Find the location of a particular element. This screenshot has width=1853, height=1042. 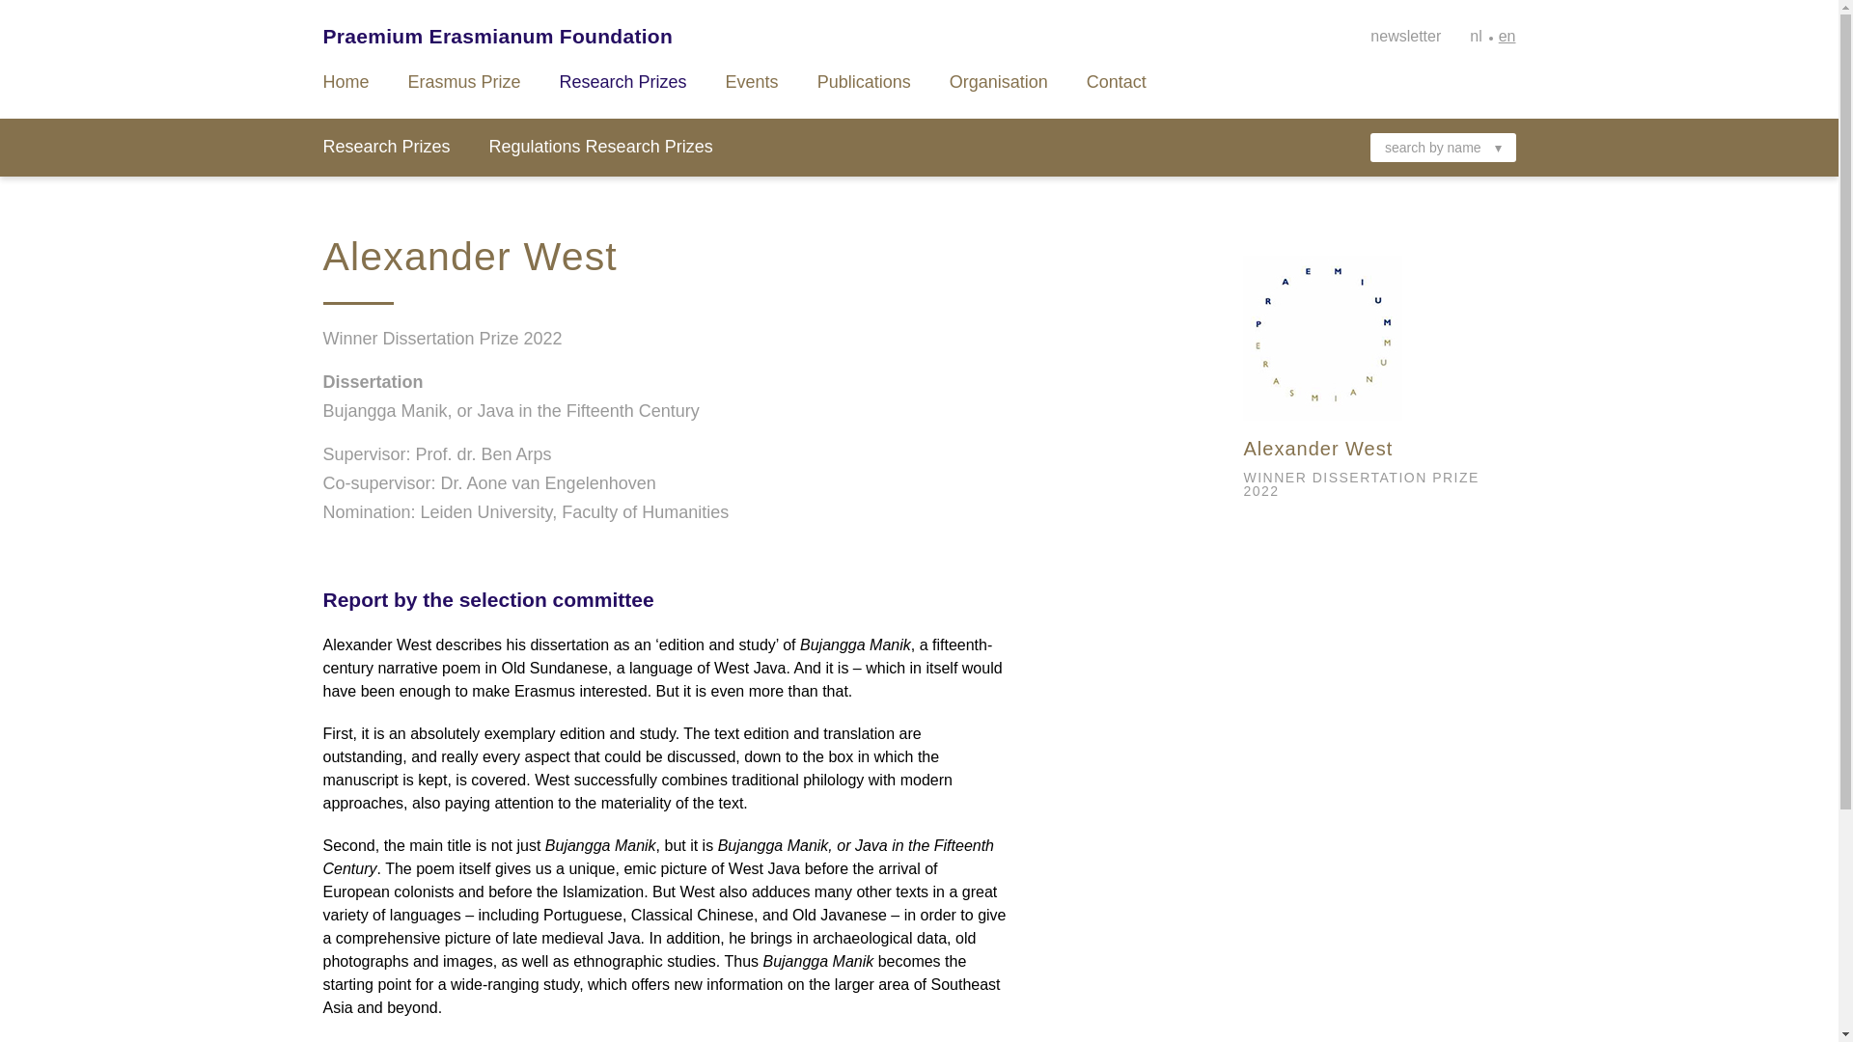

newsletter is located at coordinates (1405, 37).